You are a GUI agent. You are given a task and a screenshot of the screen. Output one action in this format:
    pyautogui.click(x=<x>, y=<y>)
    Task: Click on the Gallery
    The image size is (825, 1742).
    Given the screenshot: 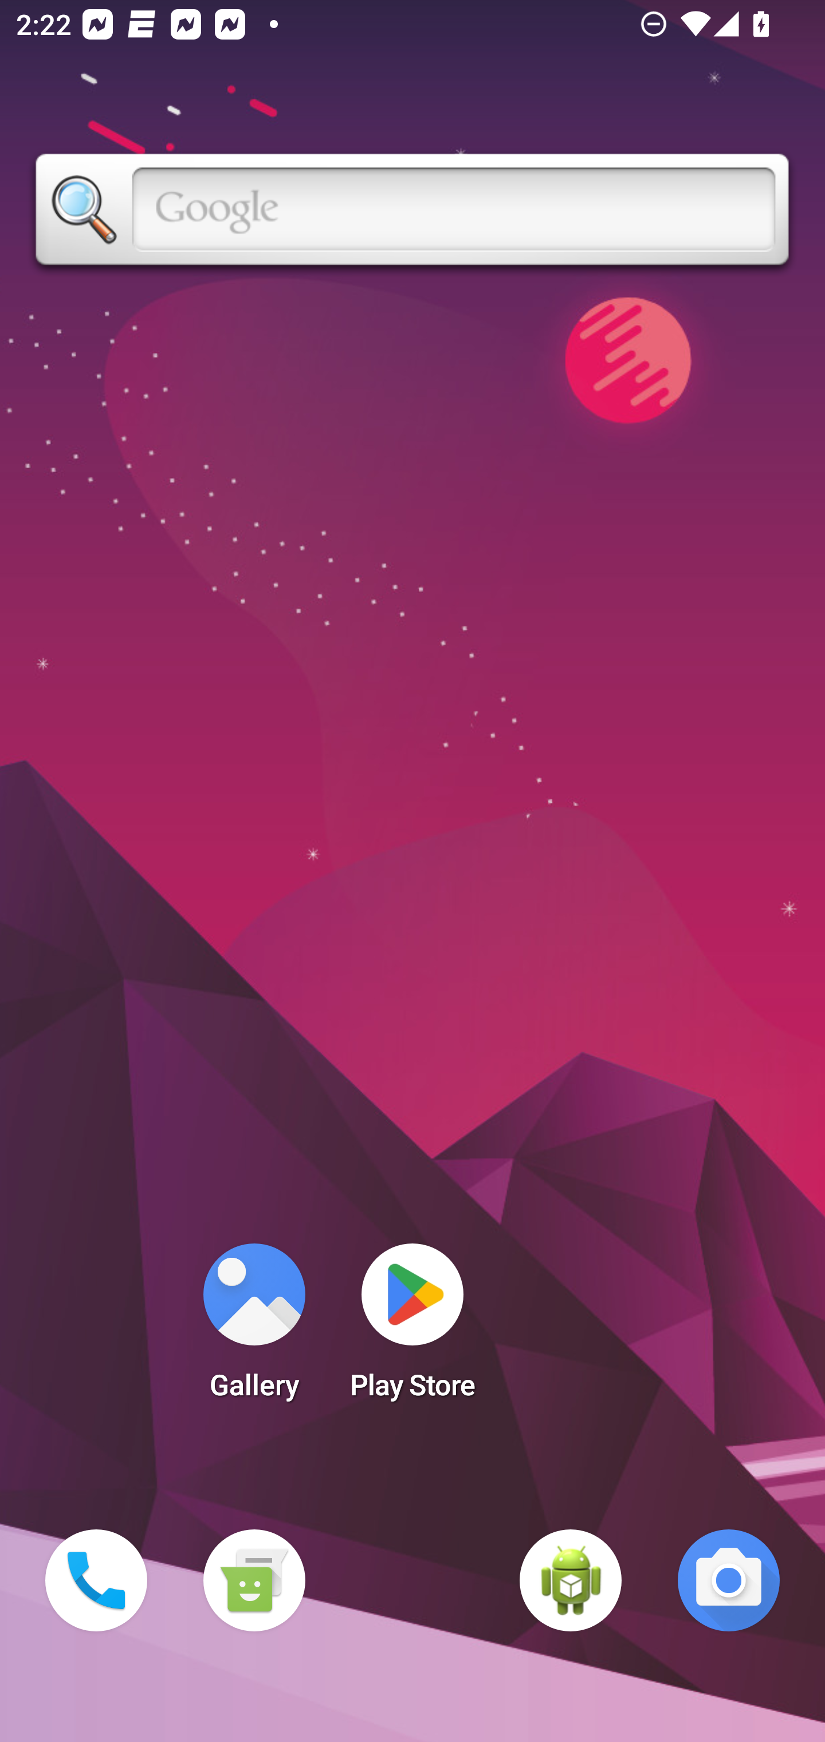 What is the action you would take?
    pyautogui.click(x=254, y=1328)
    